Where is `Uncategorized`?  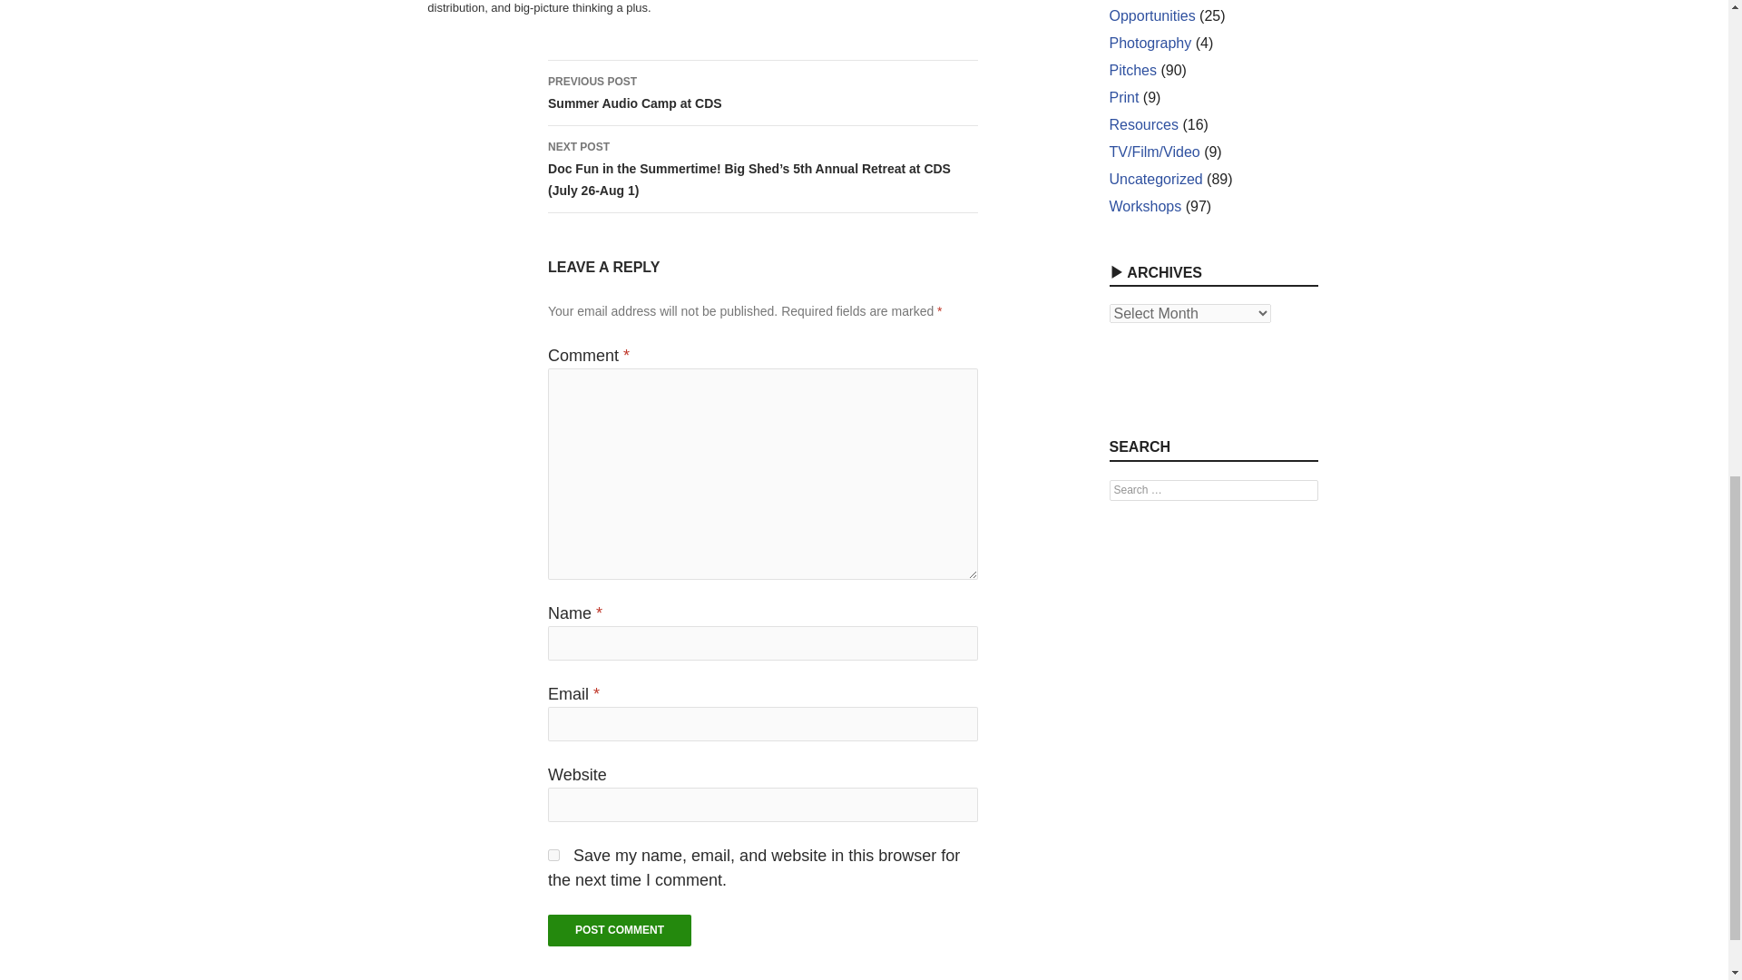 Uncategorized is located at coordinates (553, 855).